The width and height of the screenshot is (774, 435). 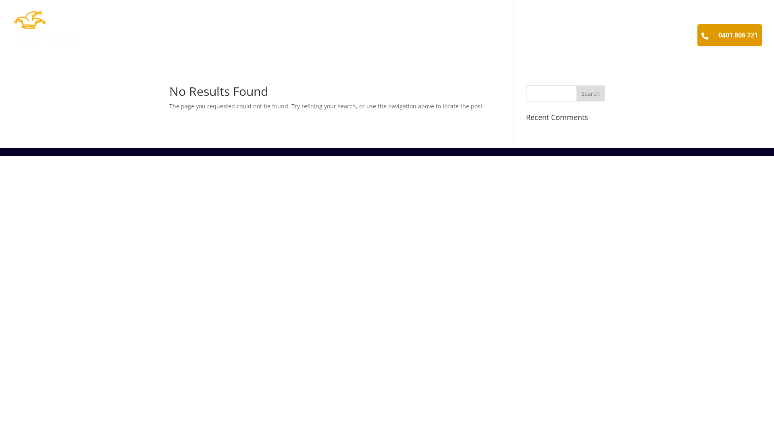 What do you see at coordinates (601, 47) in the screenshot?
I see `FACEBOOK MARKETING` at bounding box center [601, 47].